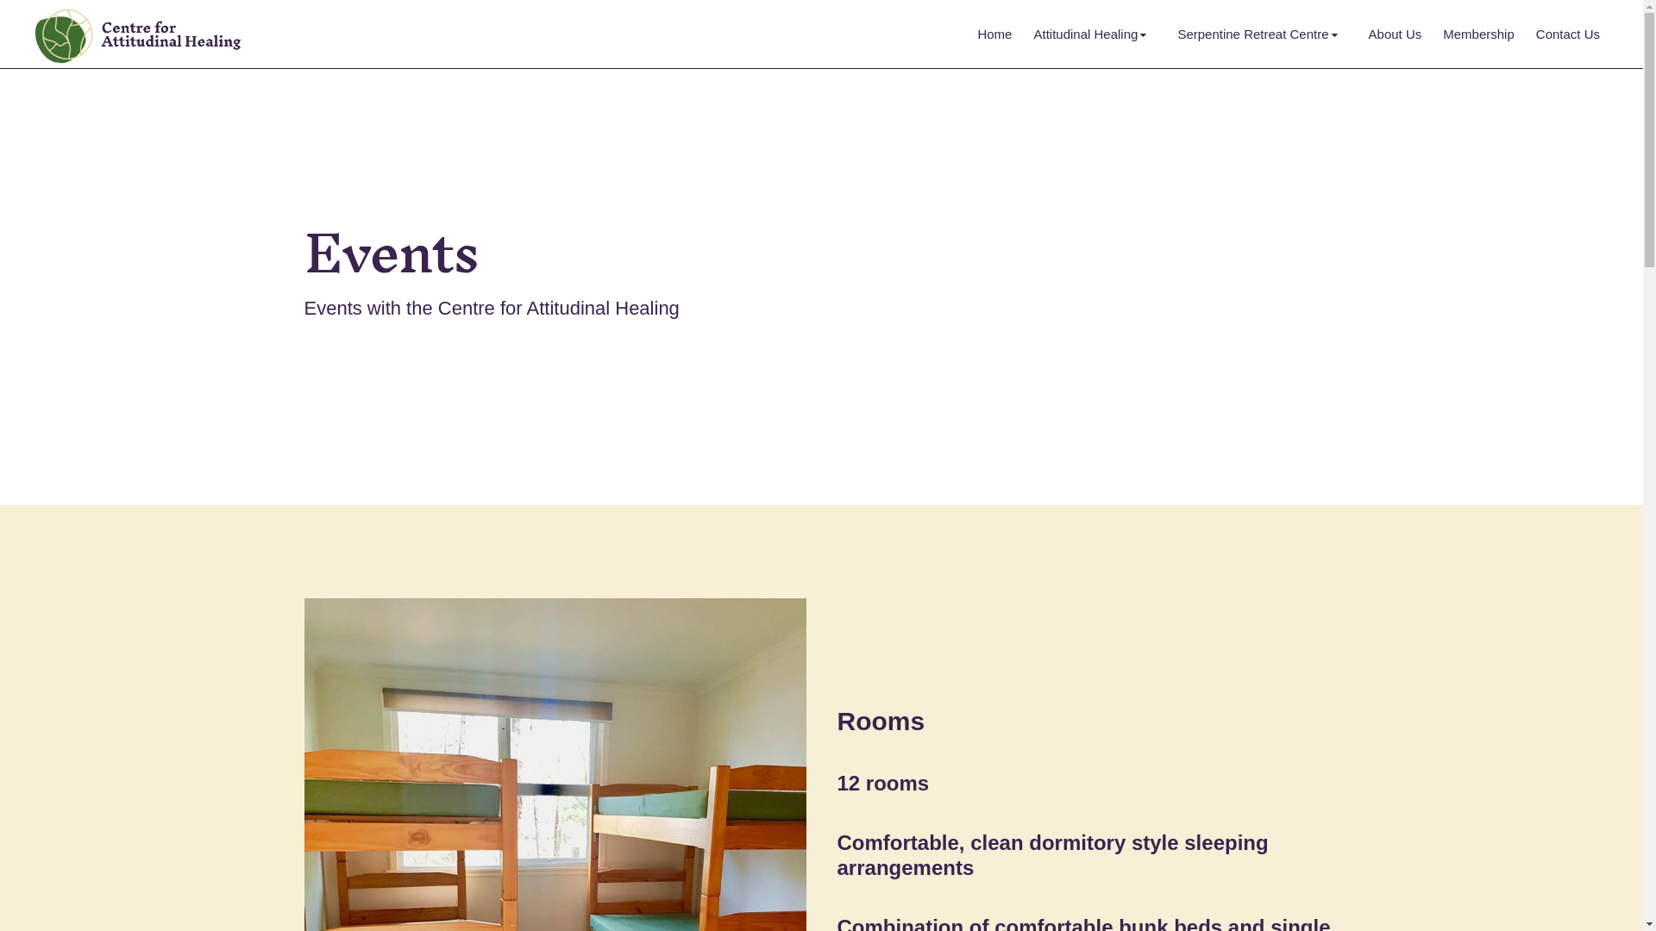  What do you see at coordinates (1095, 34) in the screenshot?
I see `Attitudinal Healing` at bounding box center [1095, 34].